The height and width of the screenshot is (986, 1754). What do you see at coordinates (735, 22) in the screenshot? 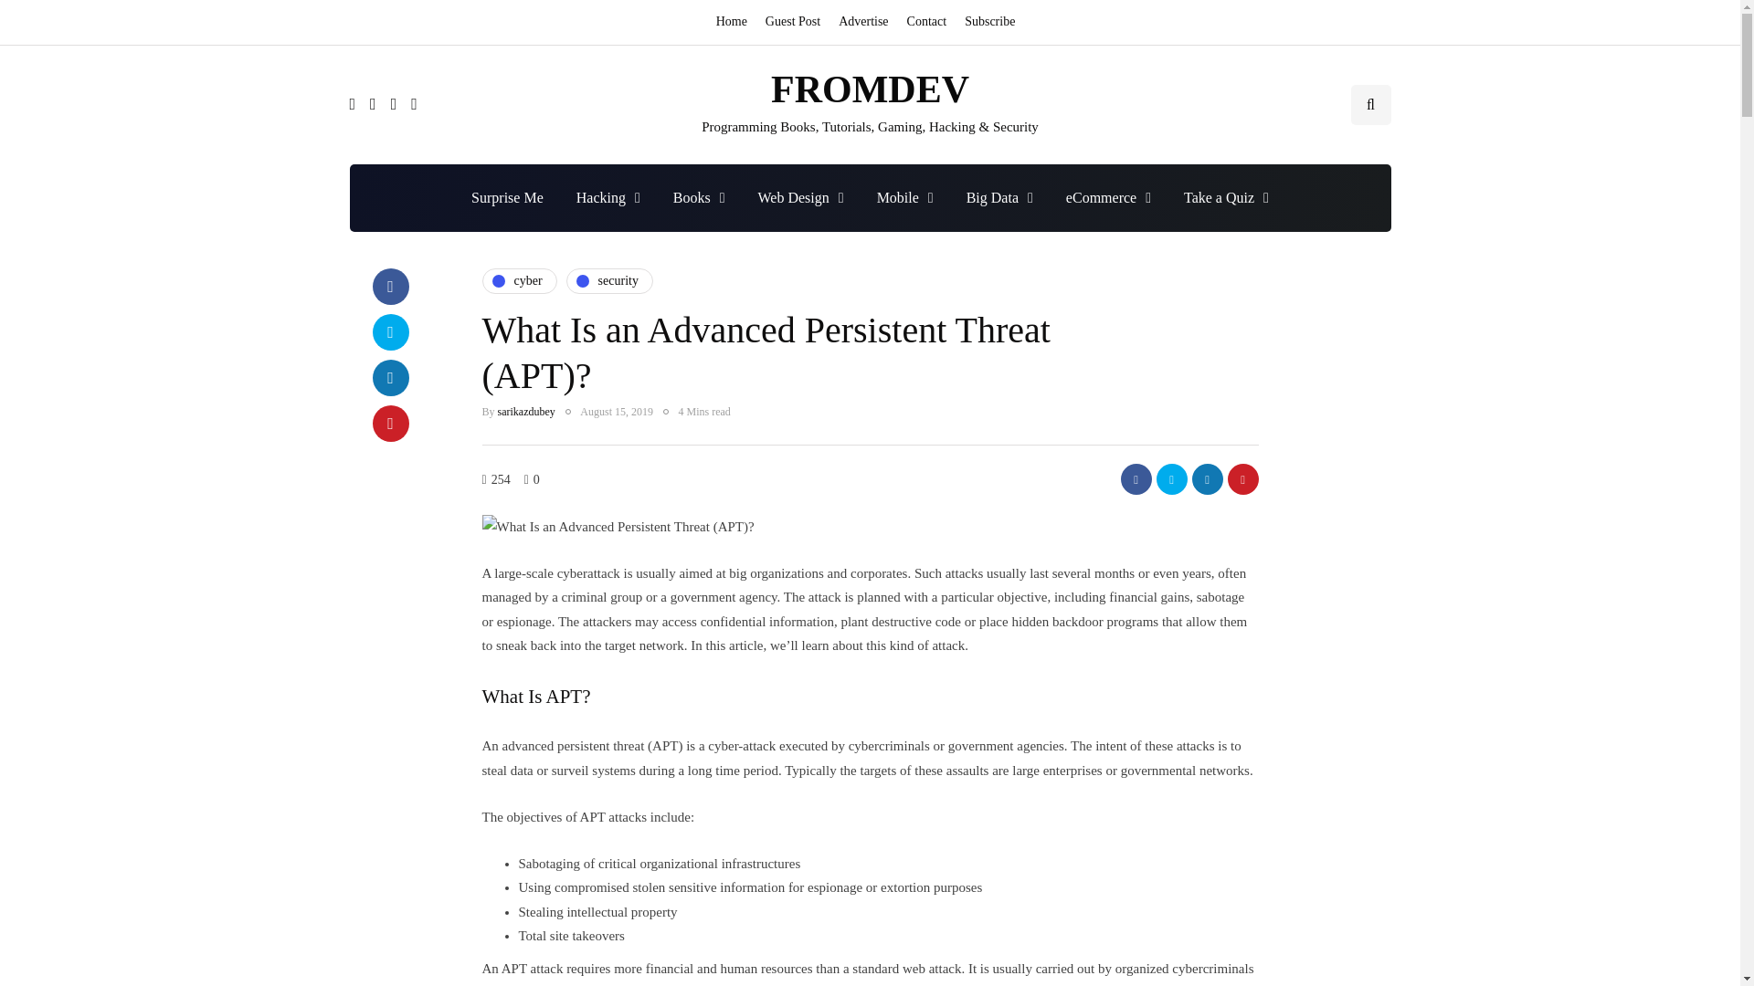
I see `Home` at bounding box center [735, 22].